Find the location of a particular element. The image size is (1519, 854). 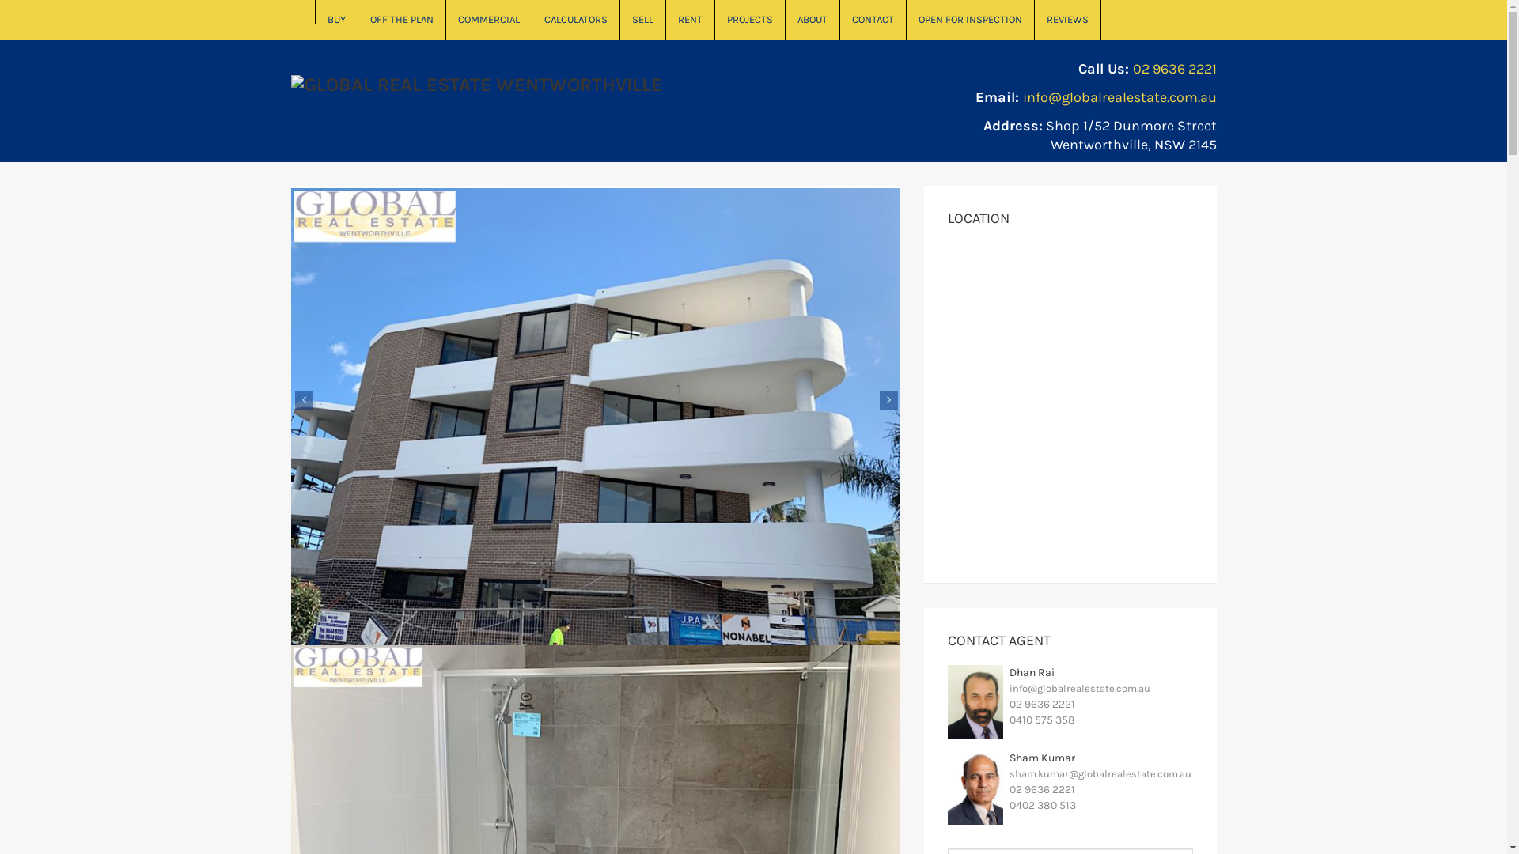

REVIEWS is located at coordinates (1068, 20).